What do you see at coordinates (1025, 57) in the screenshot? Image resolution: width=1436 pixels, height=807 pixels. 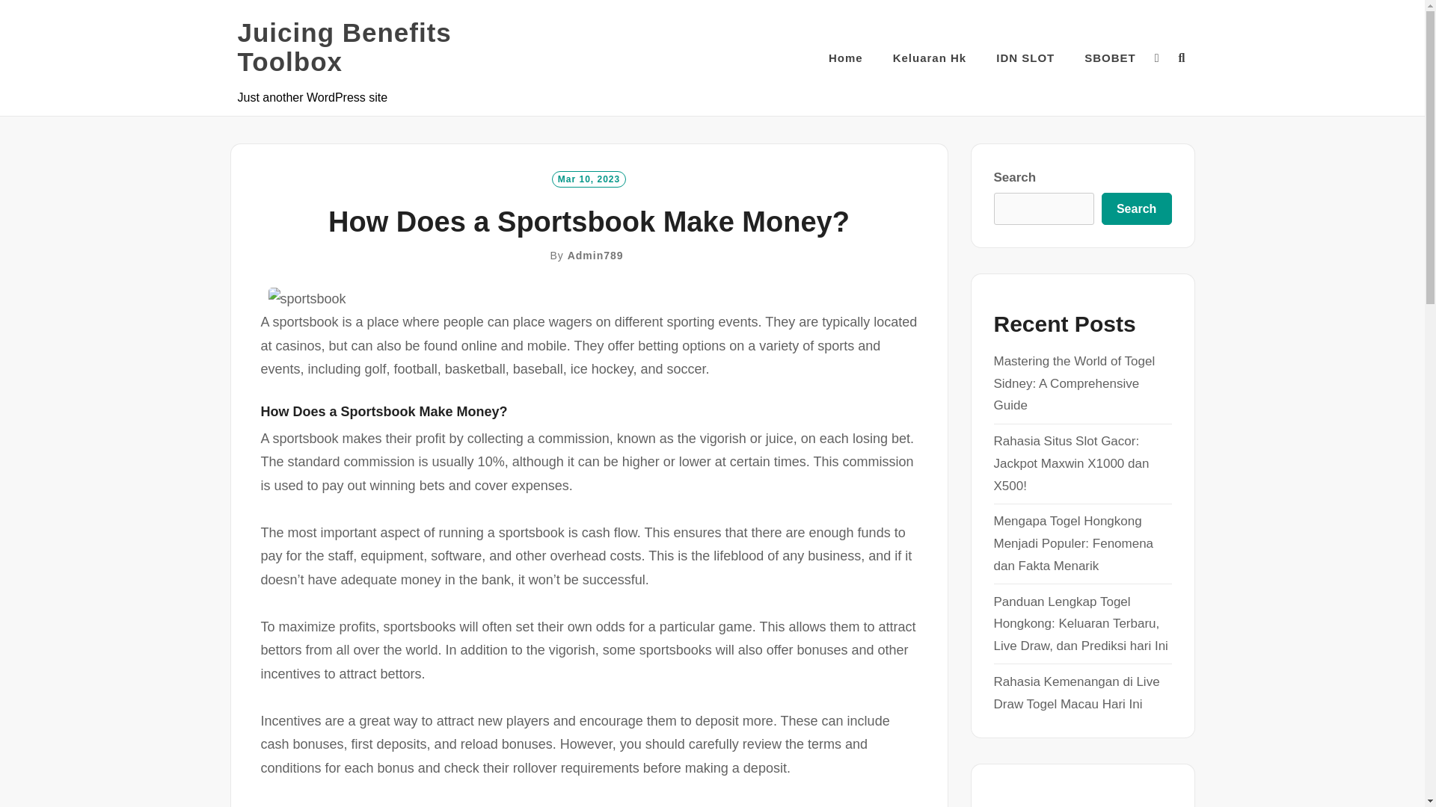 I see `IDN SLOT` at bounding box center [1025, 57].